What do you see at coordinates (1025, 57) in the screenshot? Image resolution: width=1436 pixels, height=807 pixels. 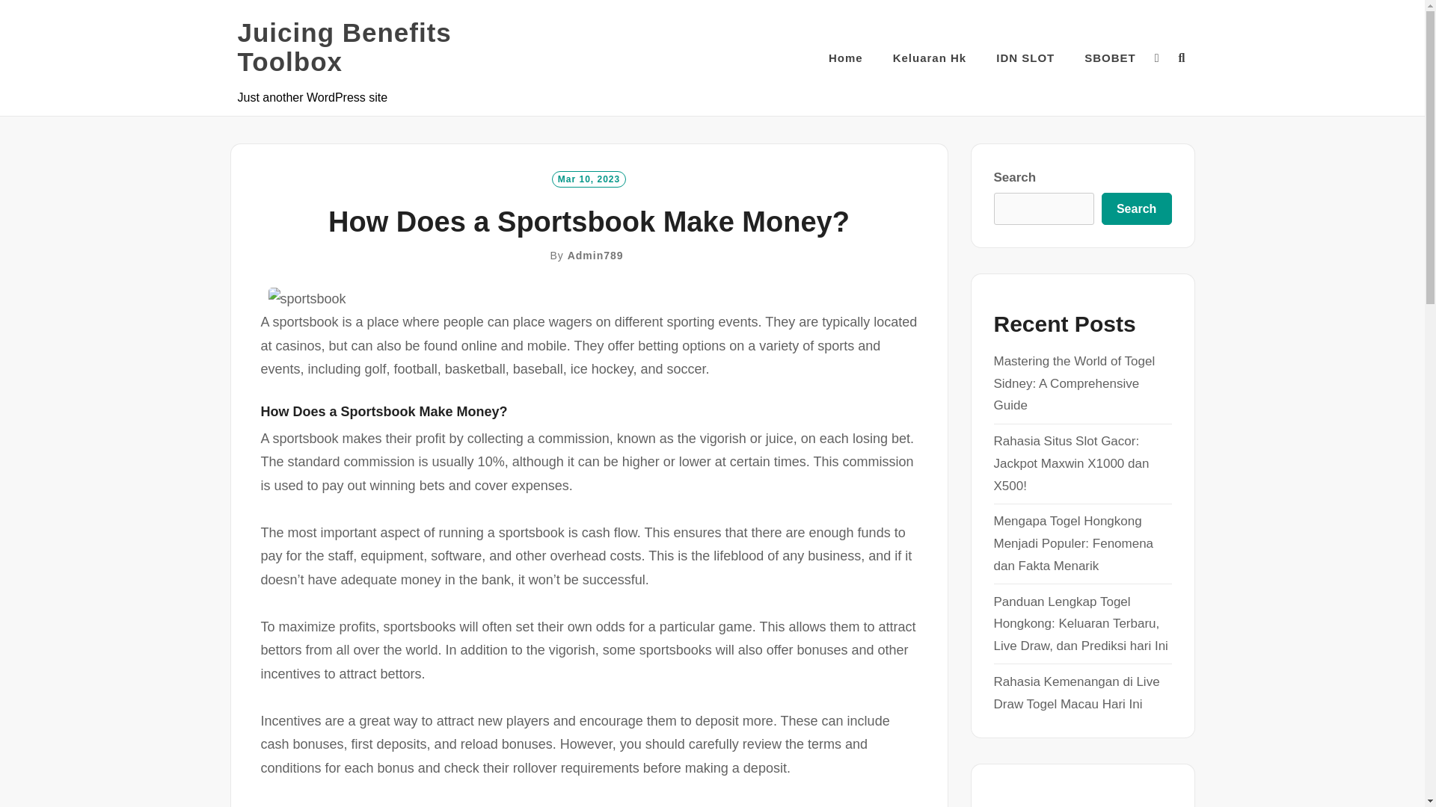 I see `IDN SLOT` at bounding box center [1025, 57].